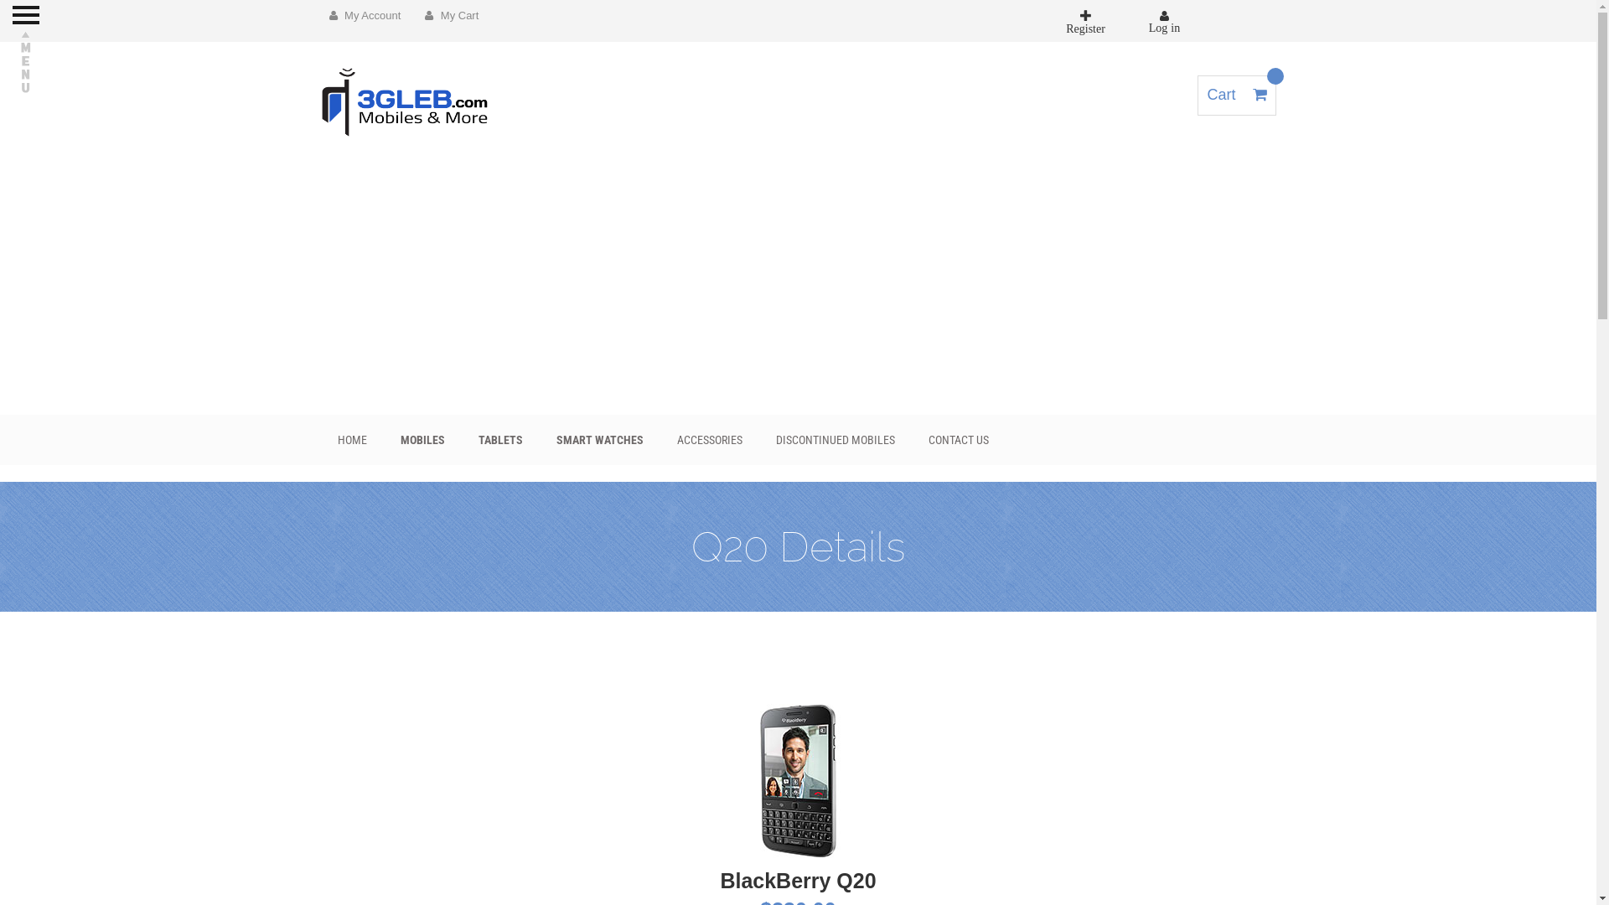 The height and width of the screenshot is (905, 1609). I want to click on My Cart, so click(452, 16).